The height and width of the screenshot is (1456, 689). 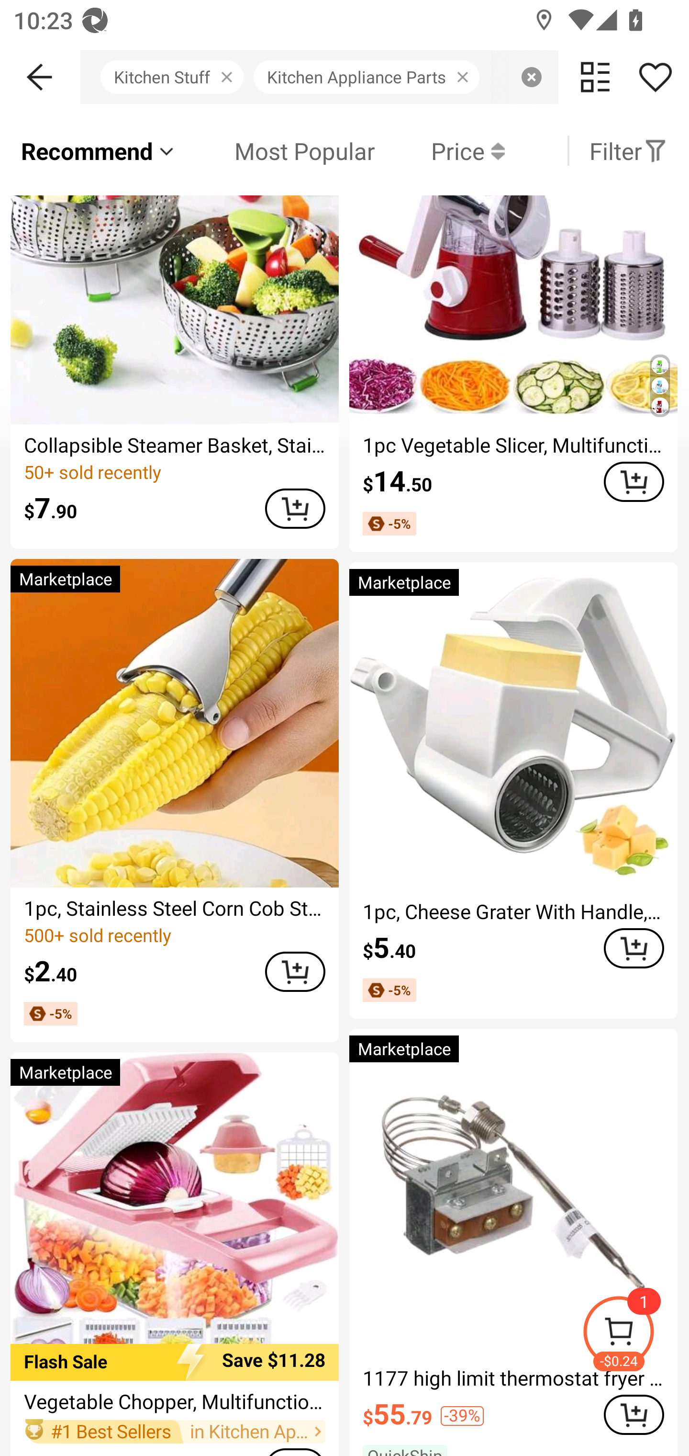 What do you see at coordinates (631, 160) in the screenshot?
I see `Buy 2 get special discount 1% off` at bounding box center [631, 160].